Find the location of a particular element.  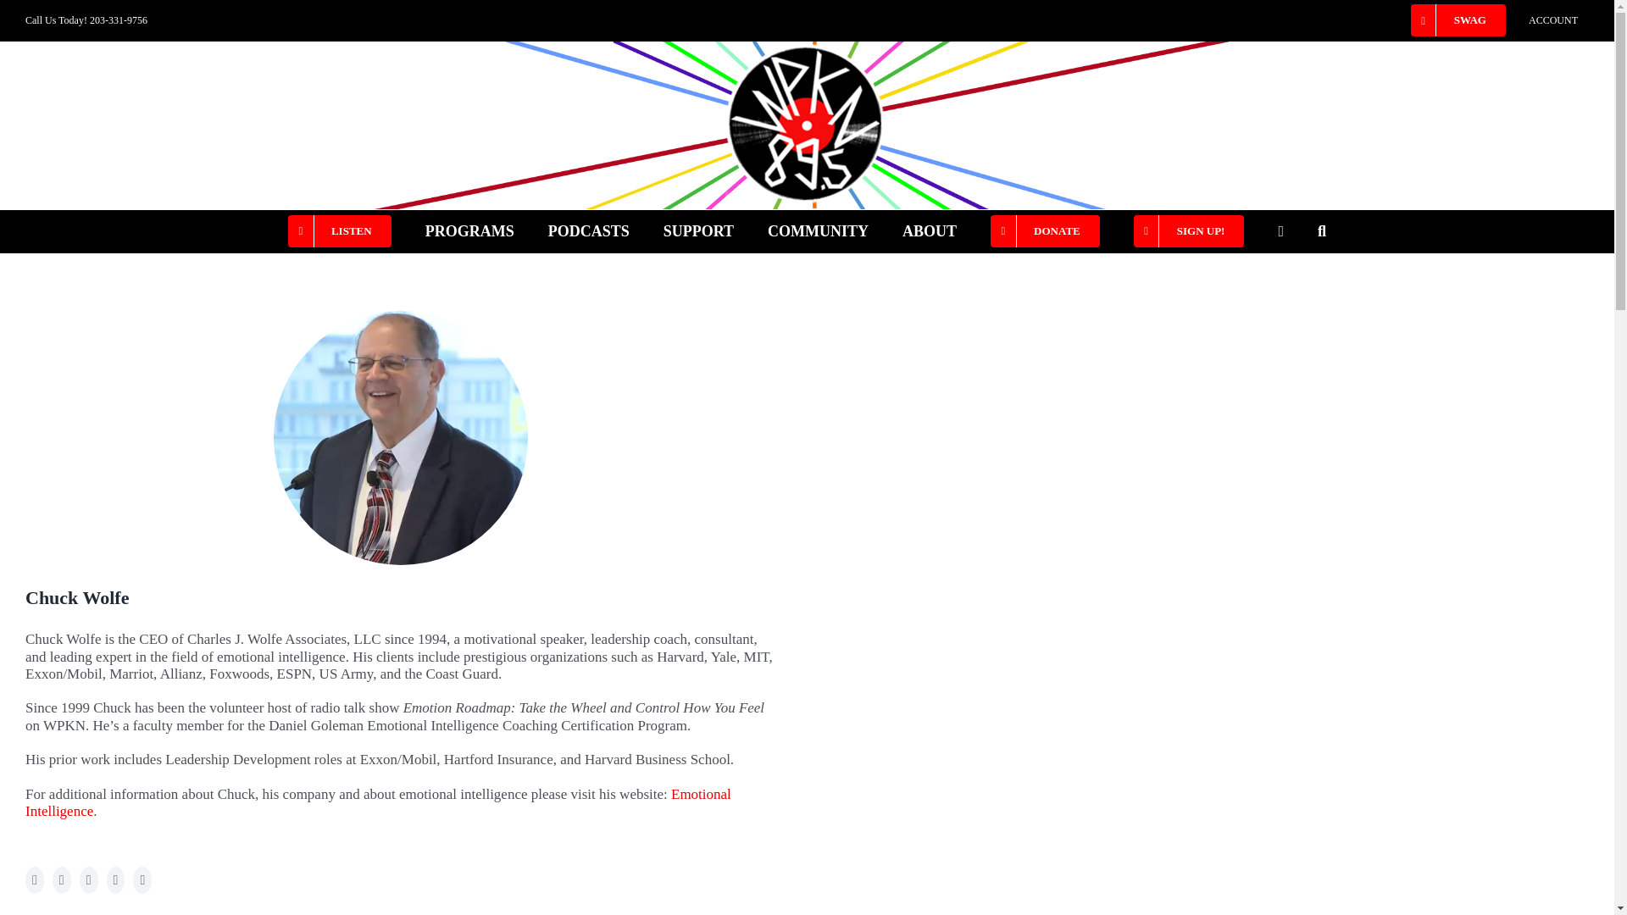

COMMUNITY is located at coordinates (819, 231).